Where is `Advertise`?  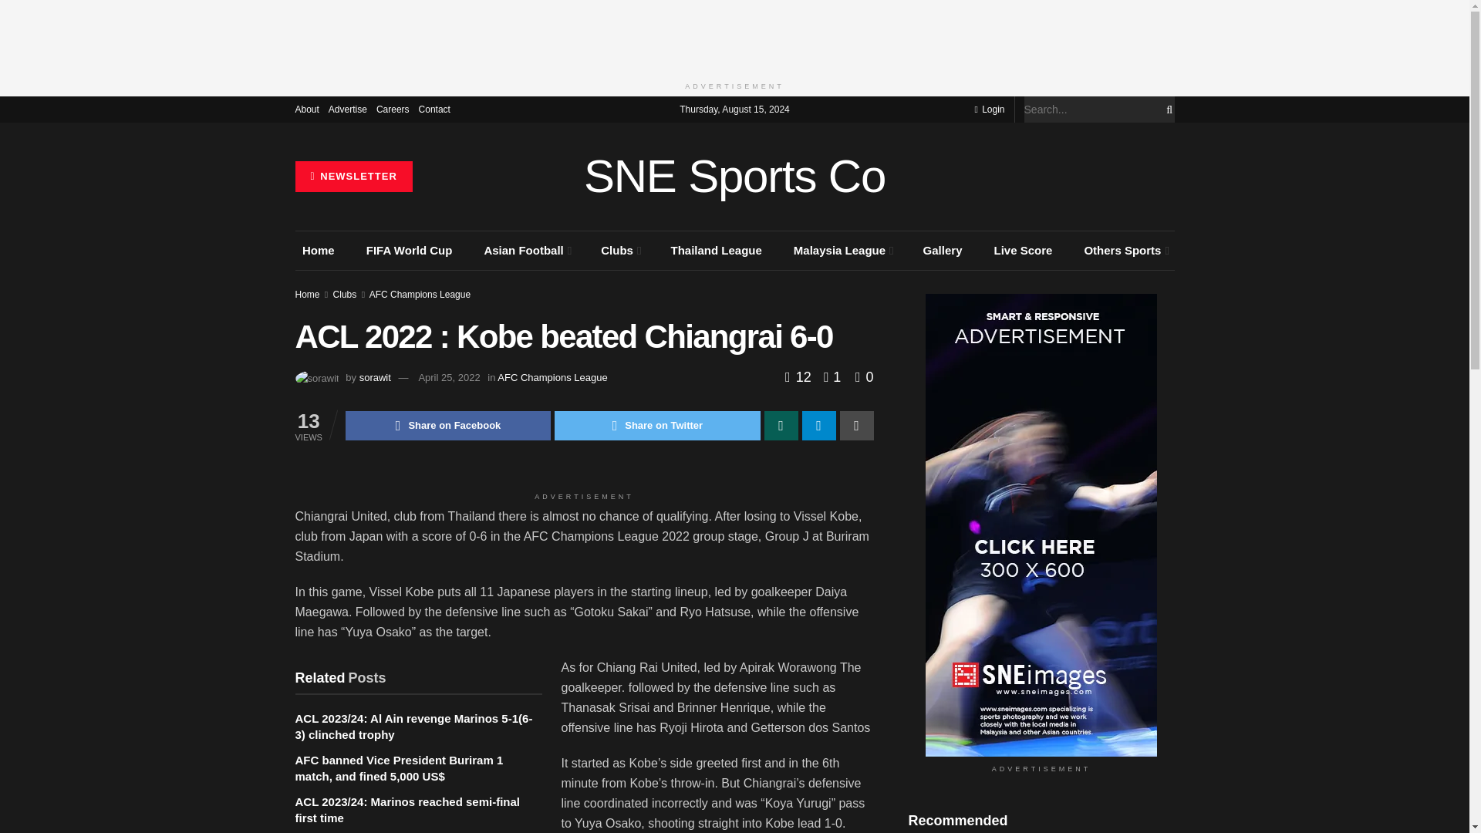
Advertise is located at coordinates (348, 110).